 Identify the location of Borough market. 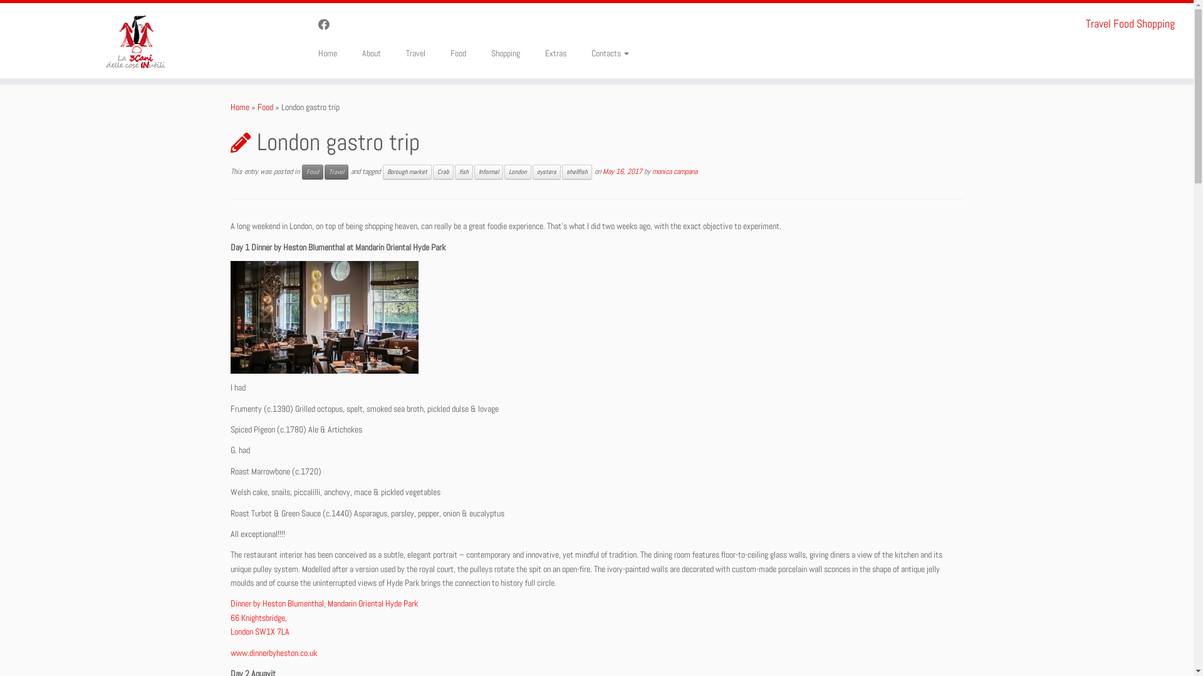
(407, 172).